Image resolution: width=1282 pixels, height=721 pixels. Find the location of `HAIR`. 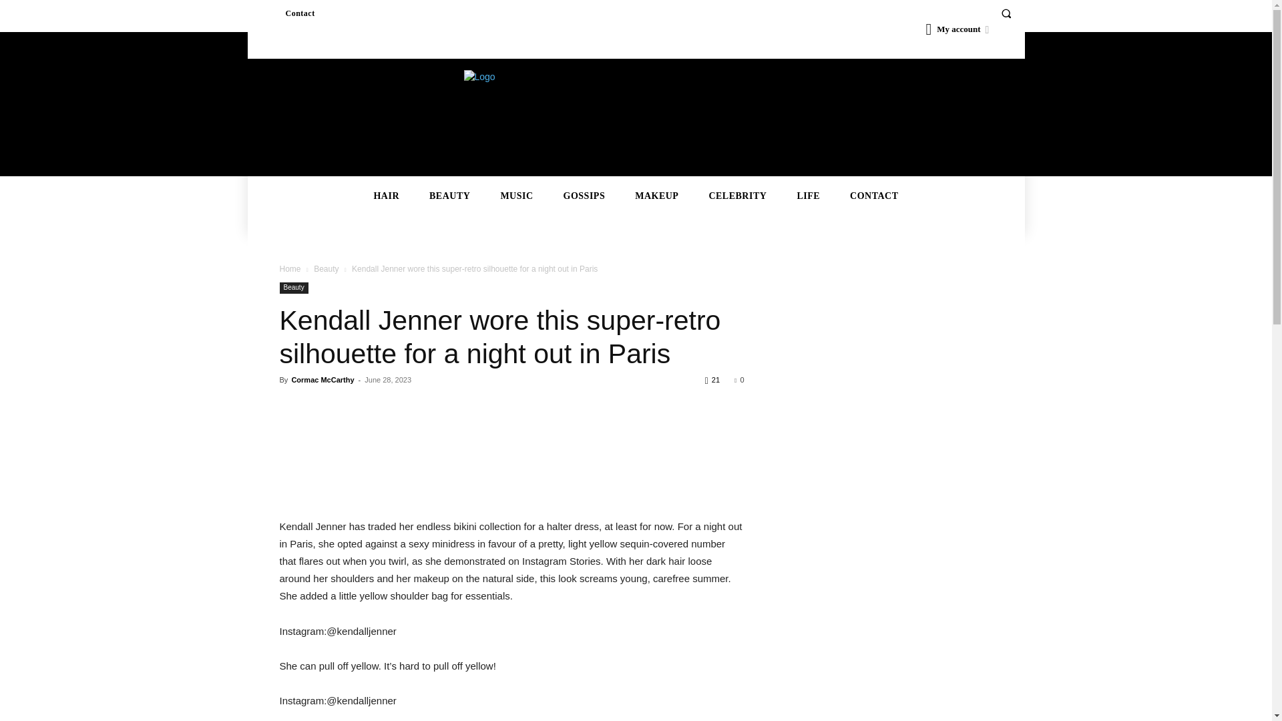

HAIR is located at coordinates (386, 196).